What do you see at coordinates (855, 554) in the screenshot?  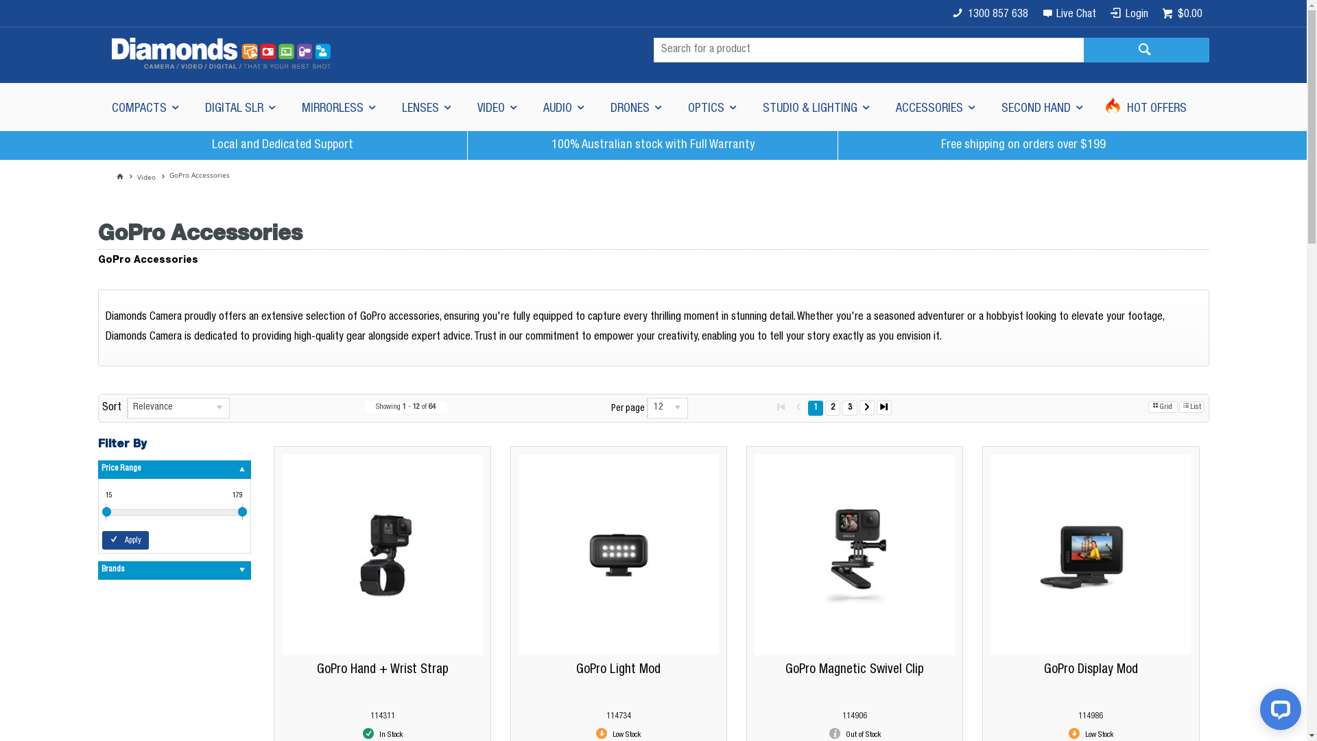 I see `gopro-black-magnetic-swivel-clip-1440-1` at bounding box center [855, 554].